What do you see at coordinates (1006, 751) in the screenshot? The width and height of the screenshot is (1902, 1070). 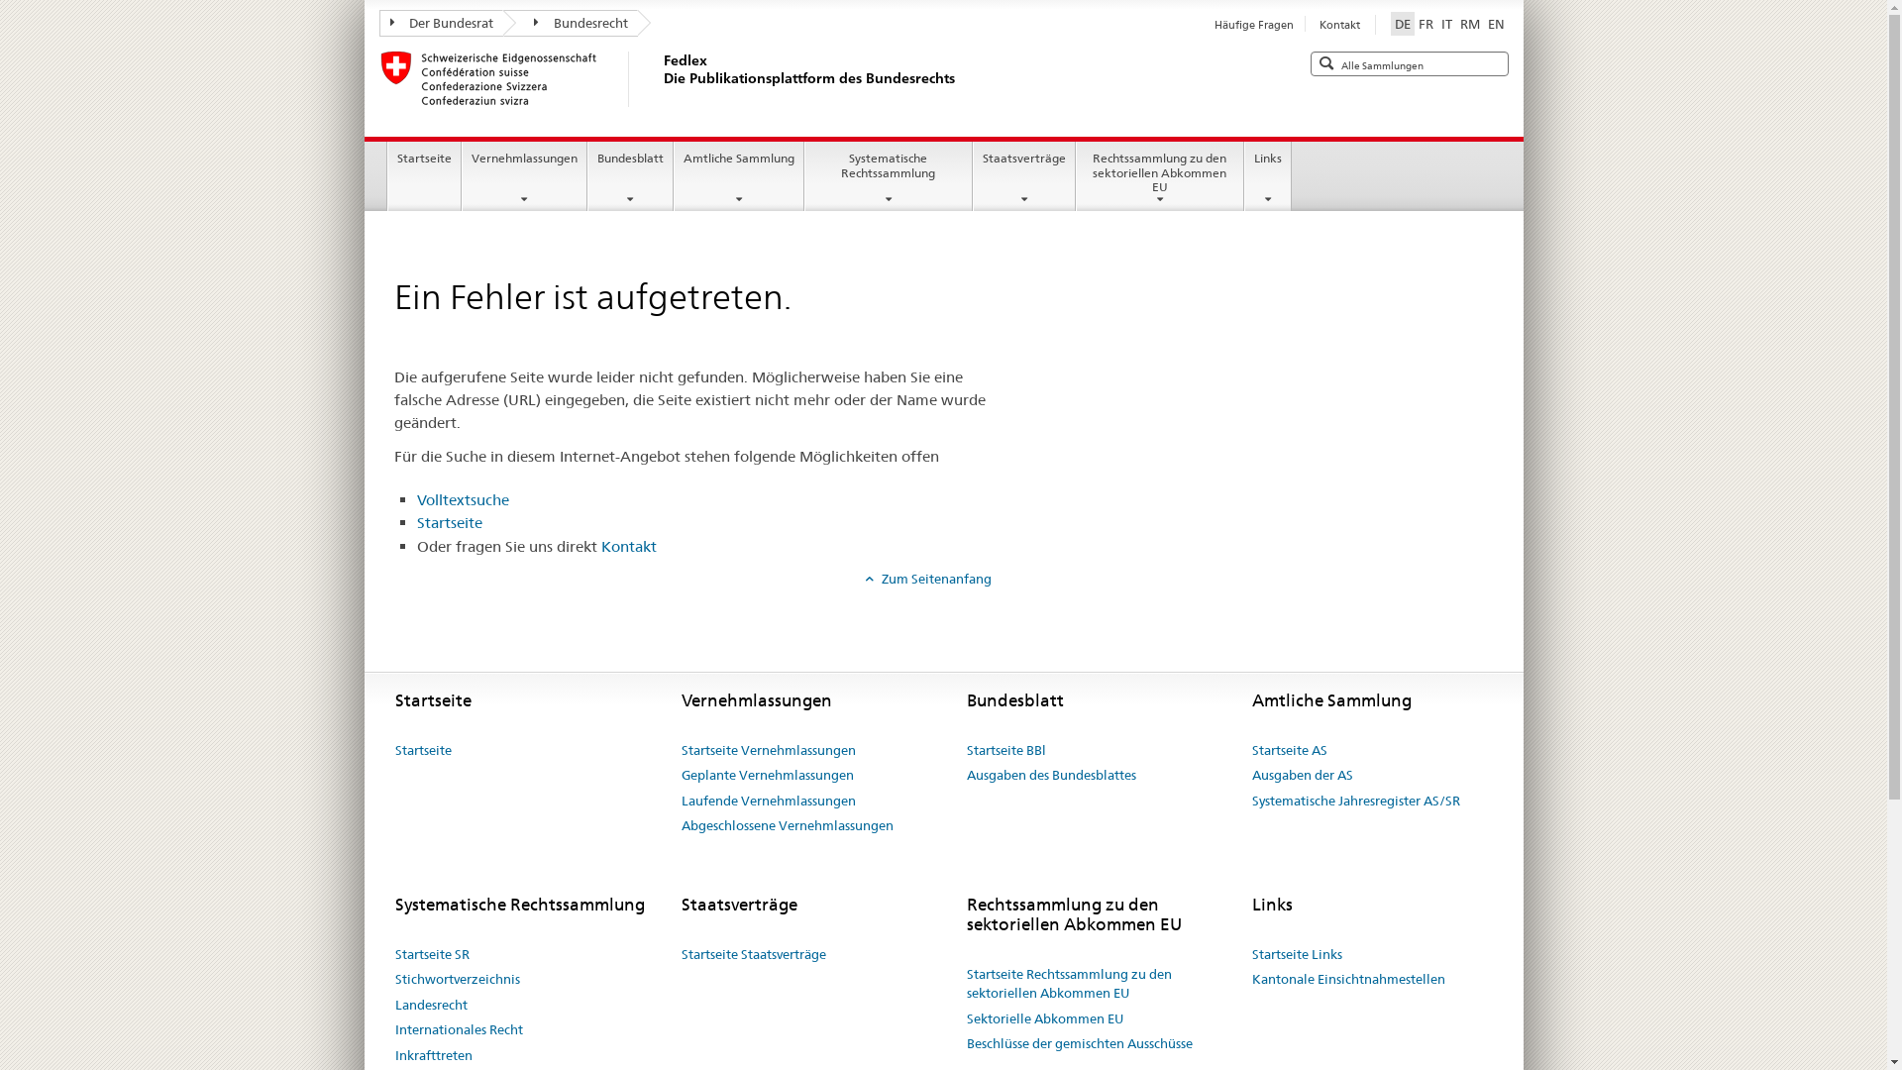 I see `Startseite BBl` at bounding box center [1006, 751].